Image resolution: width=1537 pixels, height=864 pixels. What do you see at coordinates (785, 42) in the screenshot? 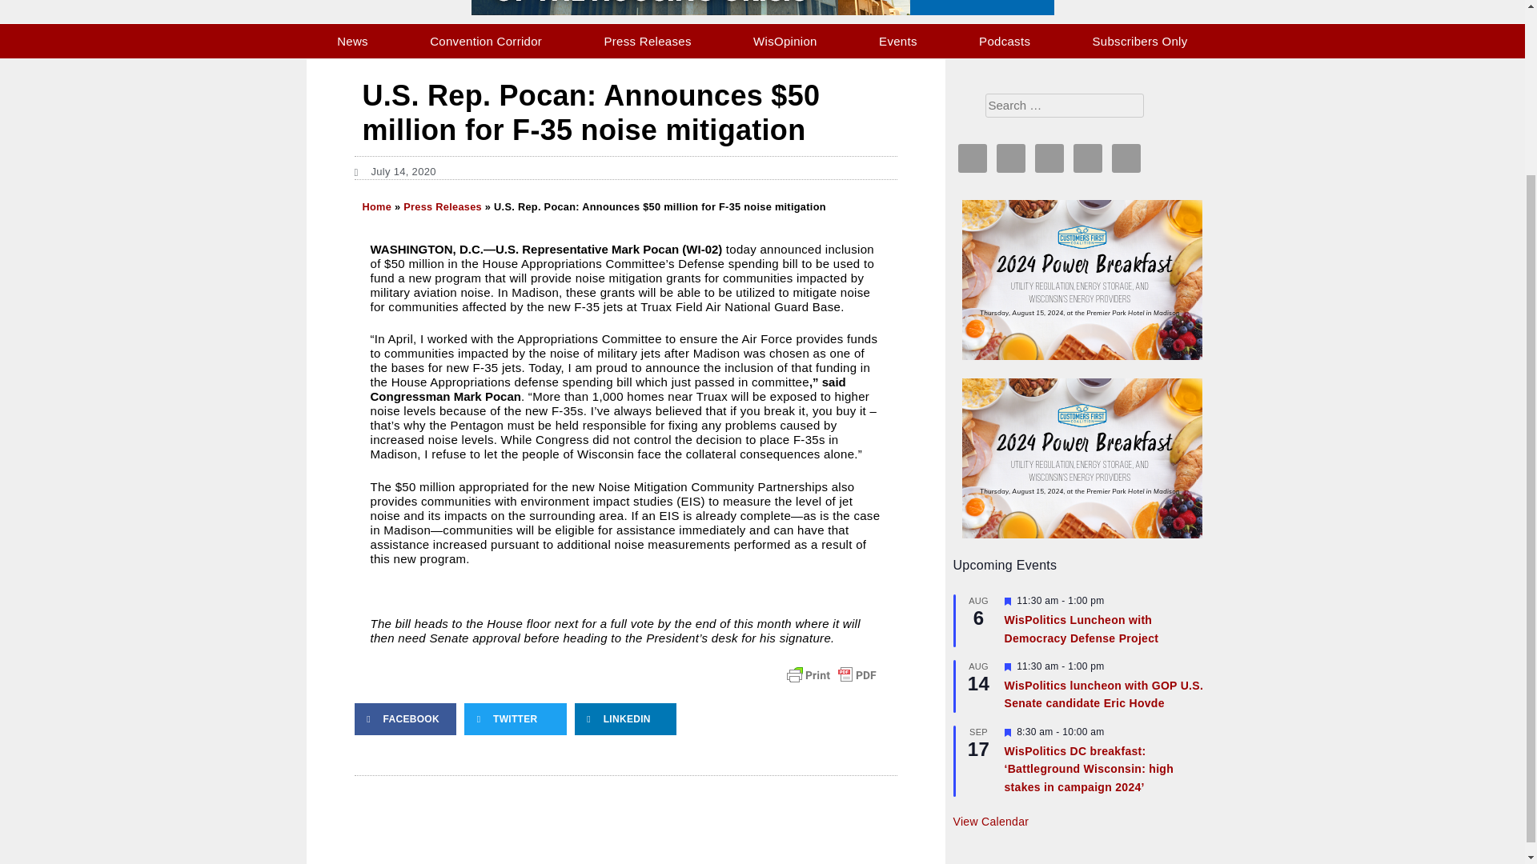
I see `WisOpinion` at bounding box center [785, 42].